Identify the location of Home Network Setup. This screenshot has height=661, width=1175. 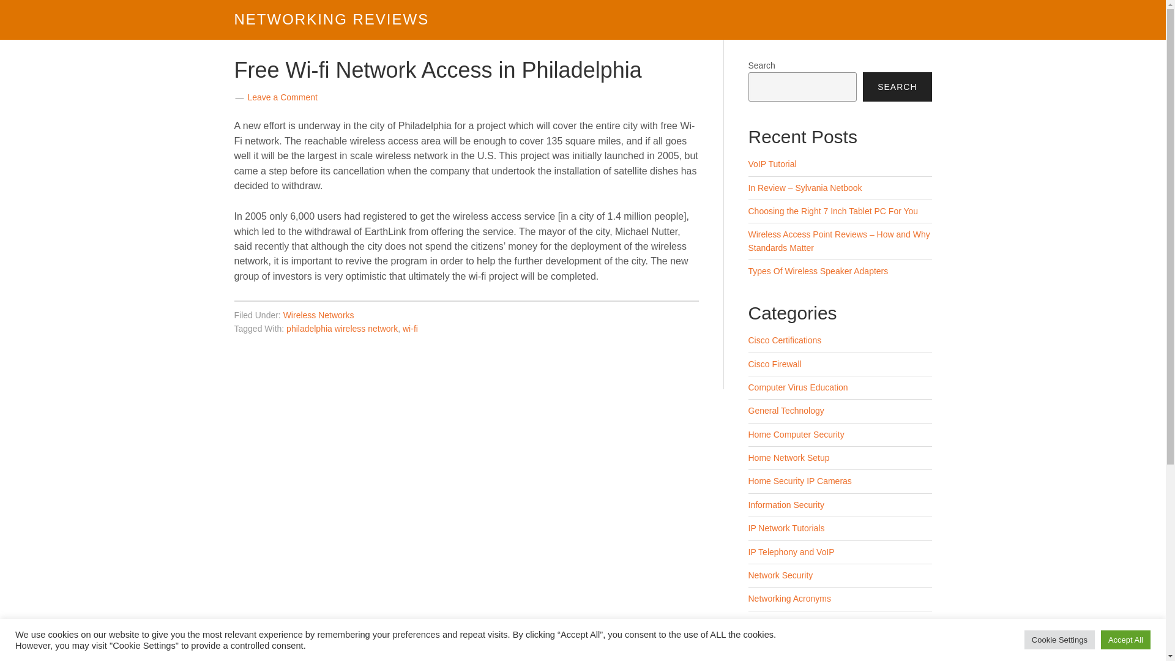
(788, 458).